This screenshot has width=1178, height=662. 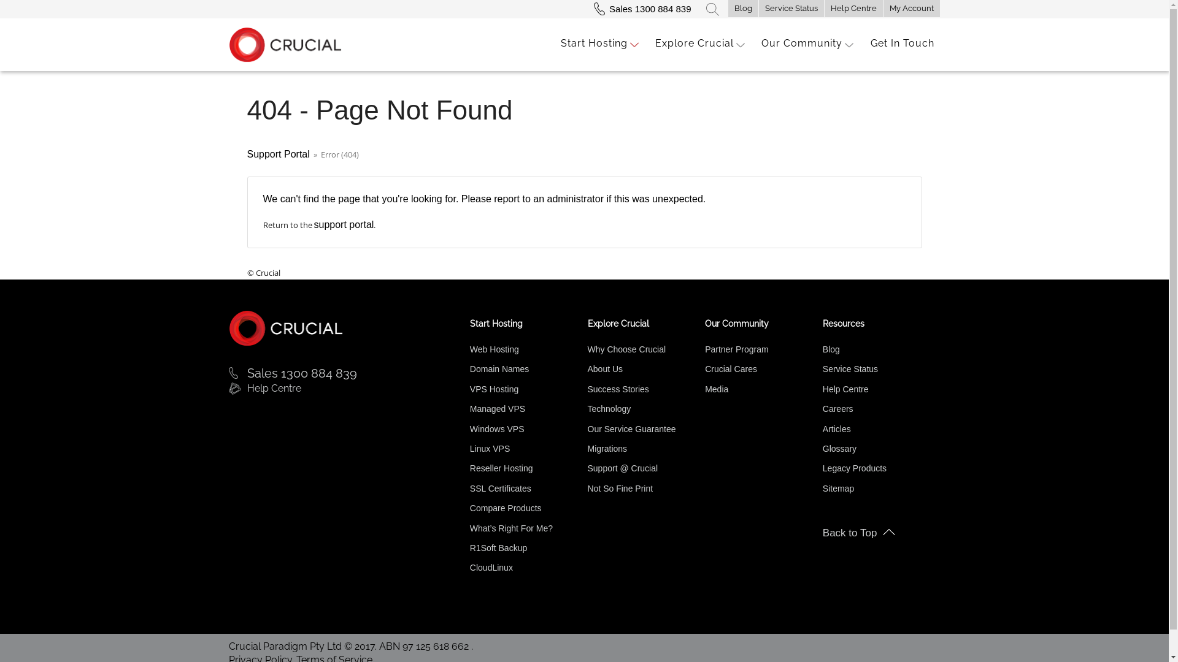 I want to click on R1Soft Backup, so click(x=498, y=548).